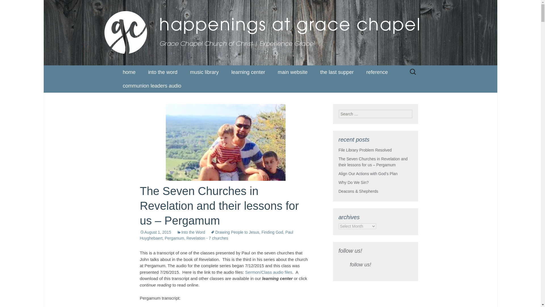 The width and height of the screenshot is (545, 307). What do you see at coordinates (377, 72) in the screenshot?
I see `reference` at bounding box center [377, 72].